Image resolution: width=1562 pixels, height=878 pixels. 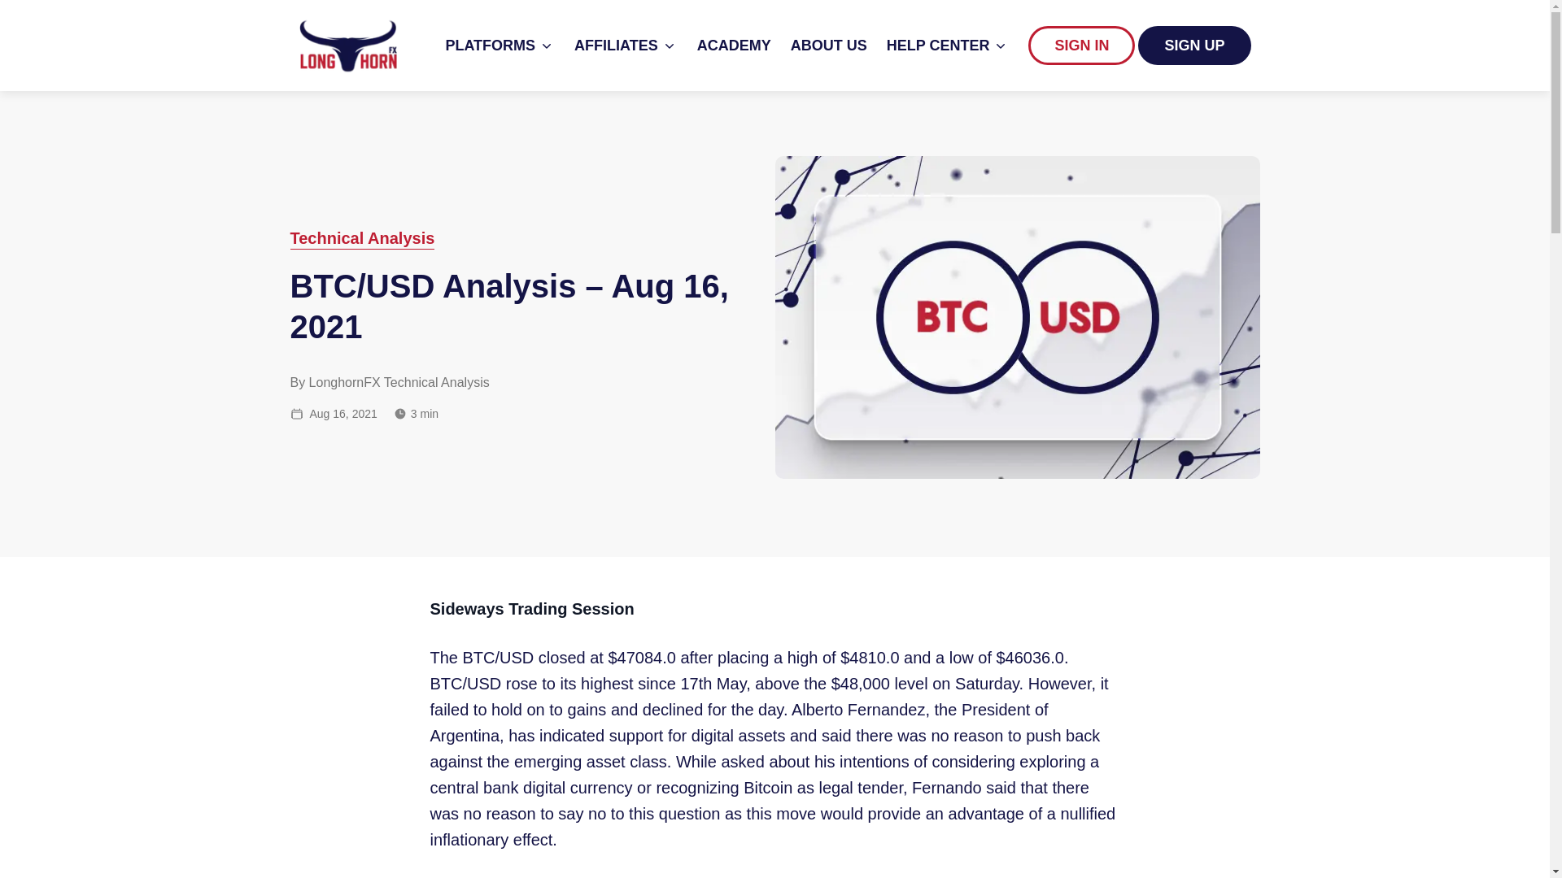 What do you see at coordinates (361, 237) in the screenshot?
I see `Technical Analysis` at bounding box center [361, 237].